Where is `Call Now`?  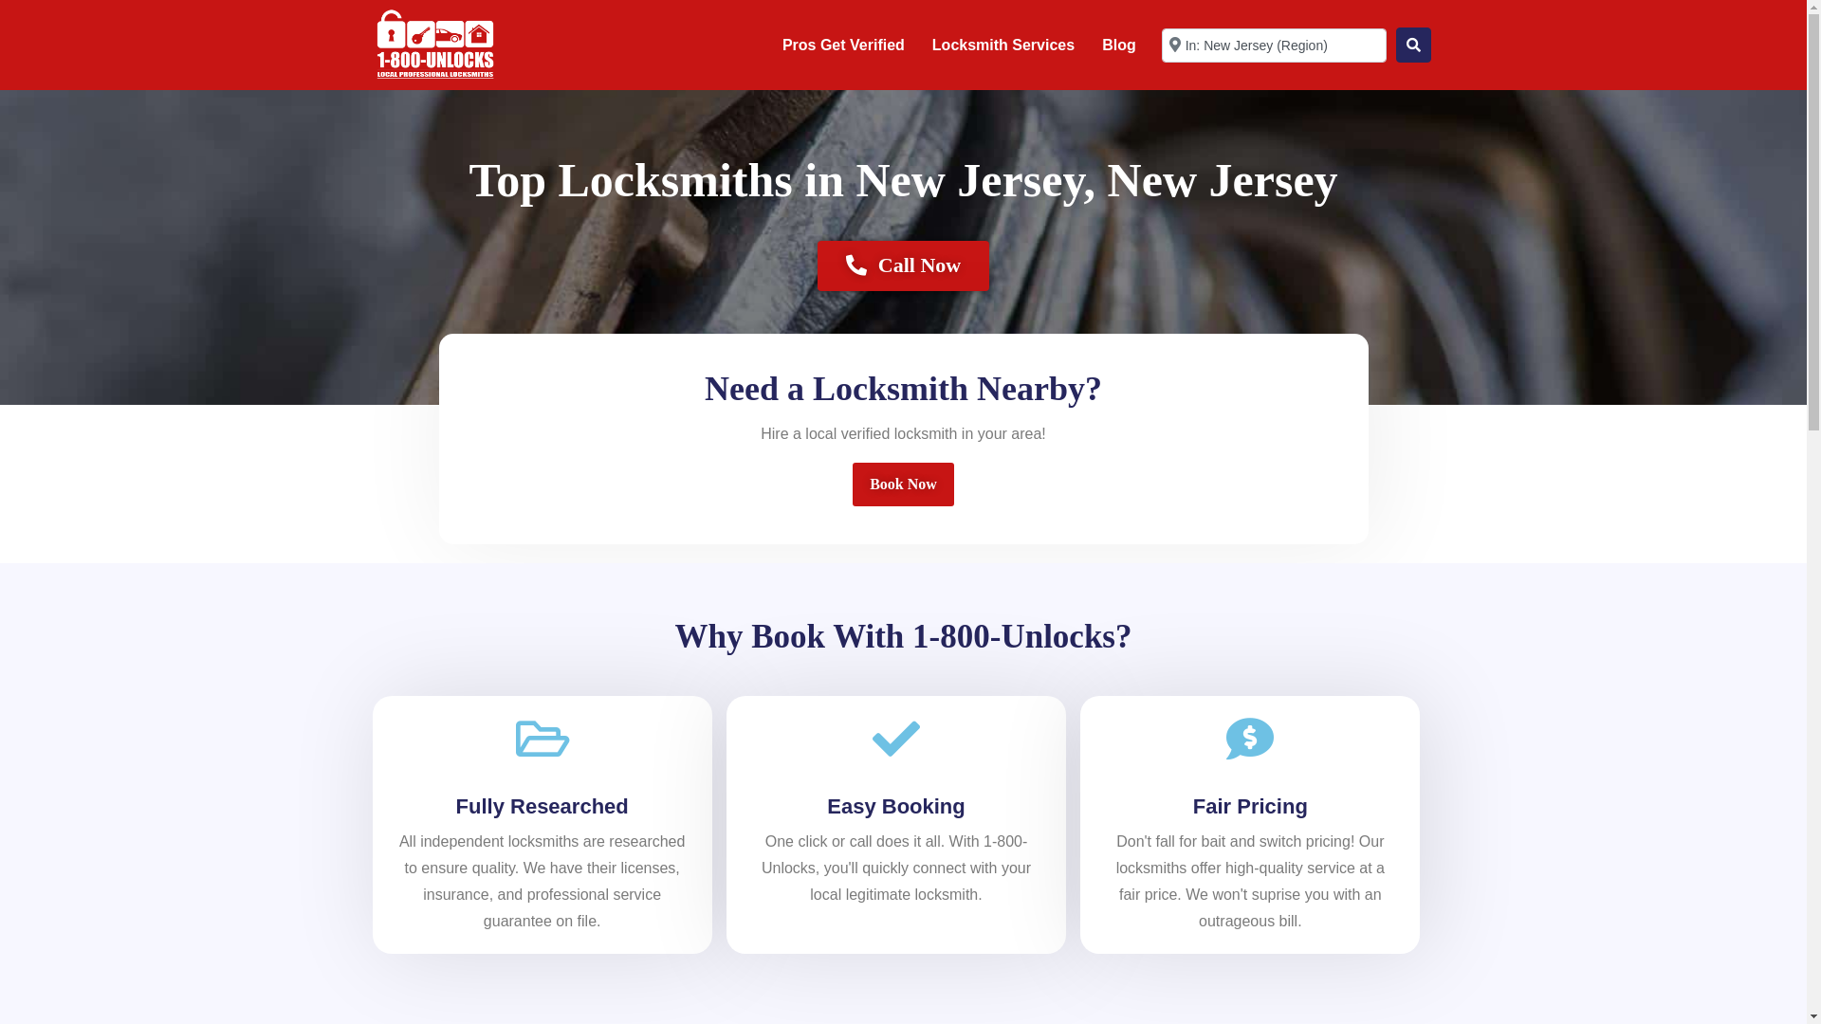 Call Now is located at coordinates (903, 265).